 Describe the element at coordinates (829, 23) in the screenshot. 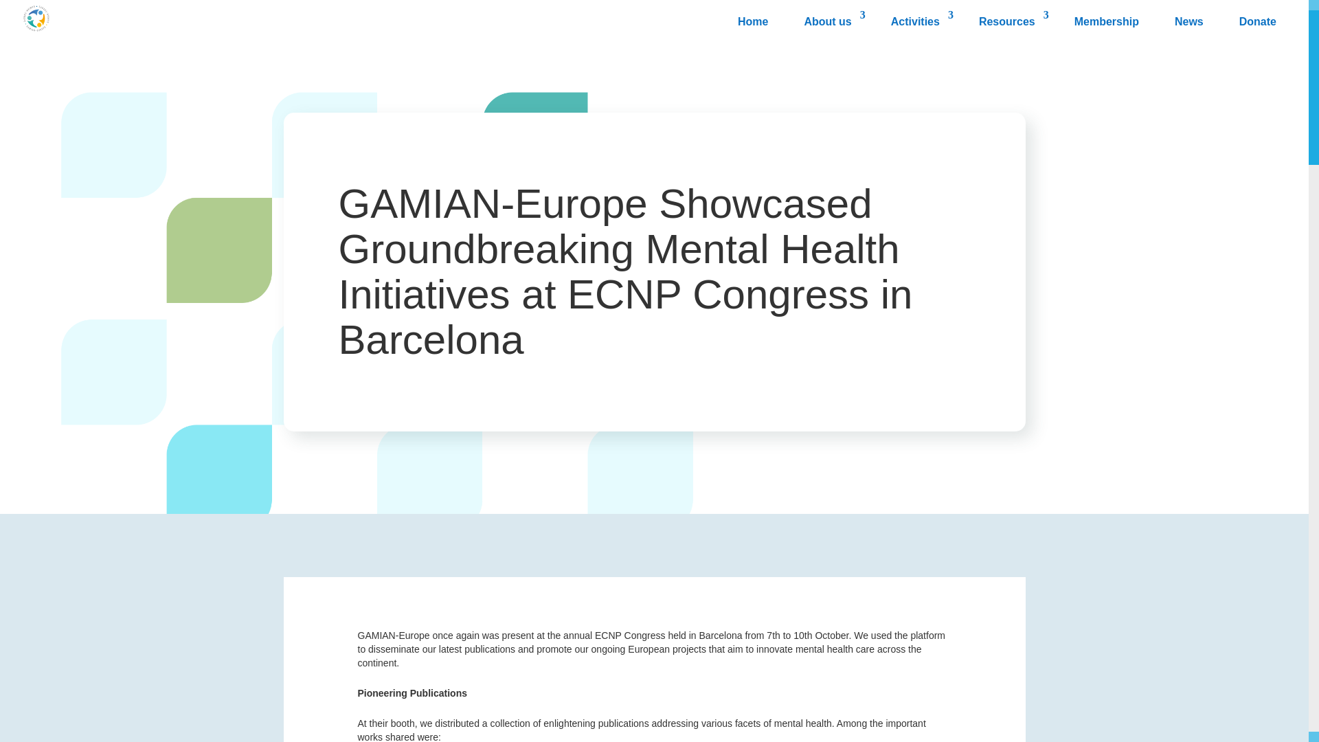

I see `About us` at that location.